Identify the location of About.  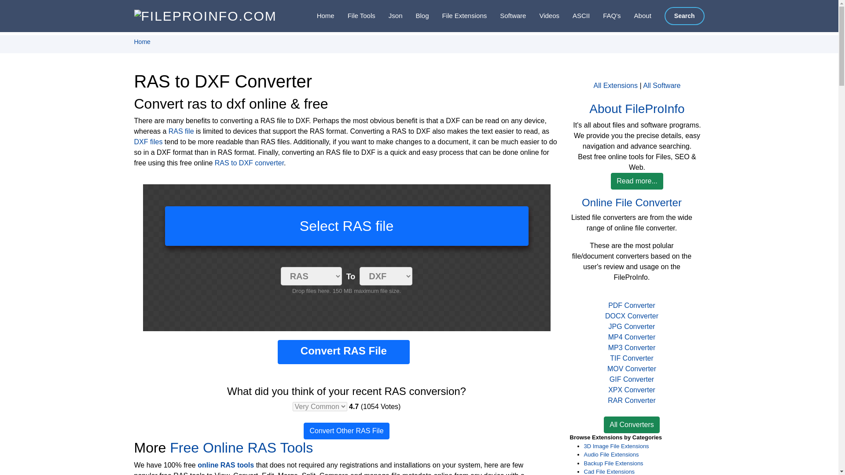
(636, 16).